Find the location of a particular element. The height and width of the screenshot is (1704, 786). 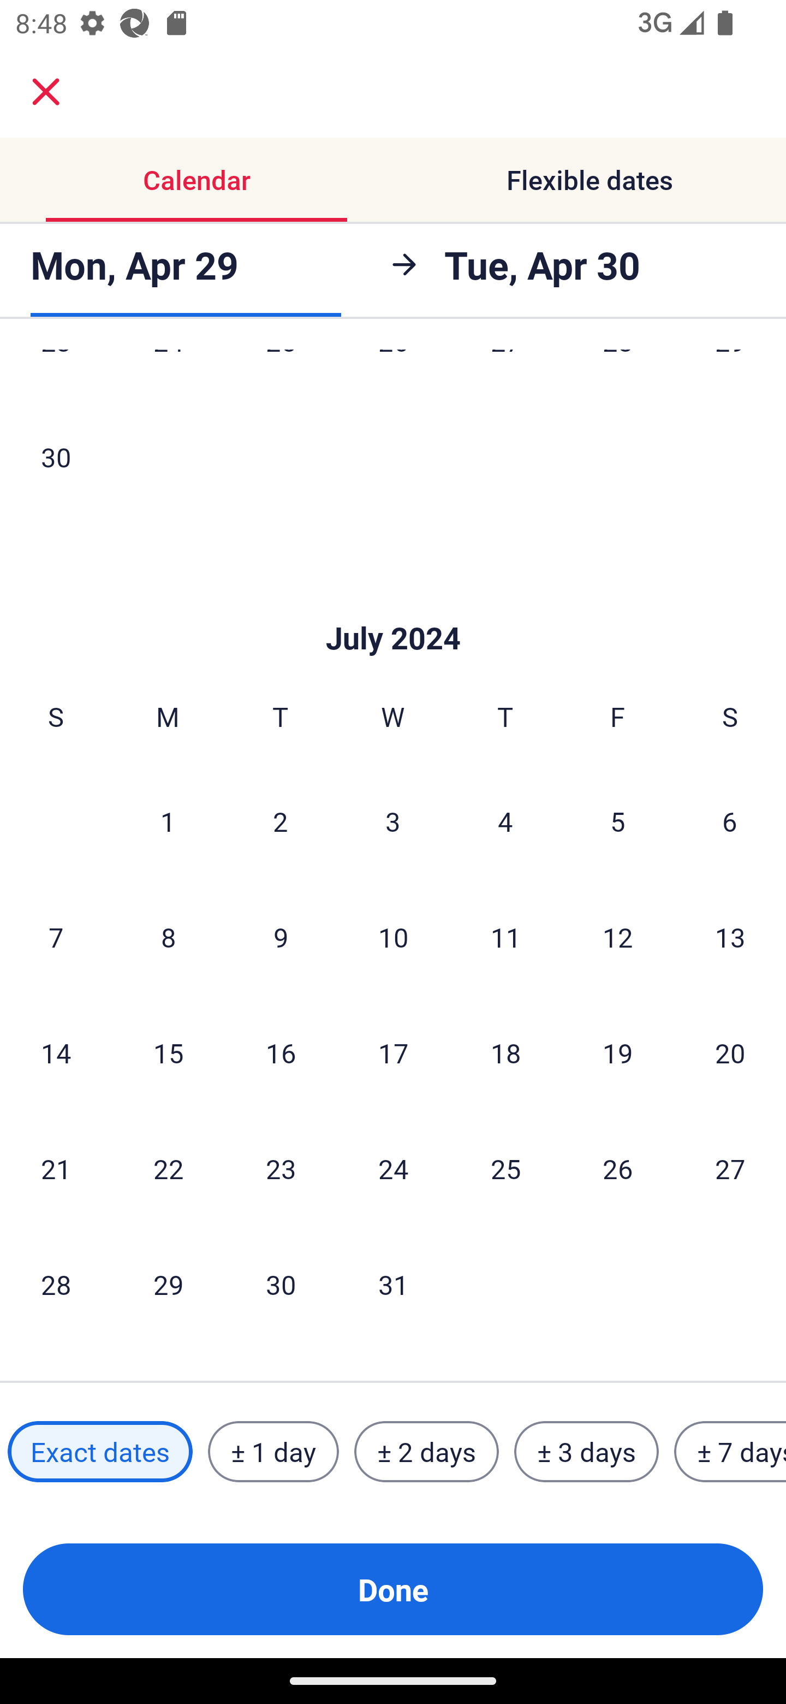

14 Sunday, July 14, 2024 is located at coordinates (56, 1053).